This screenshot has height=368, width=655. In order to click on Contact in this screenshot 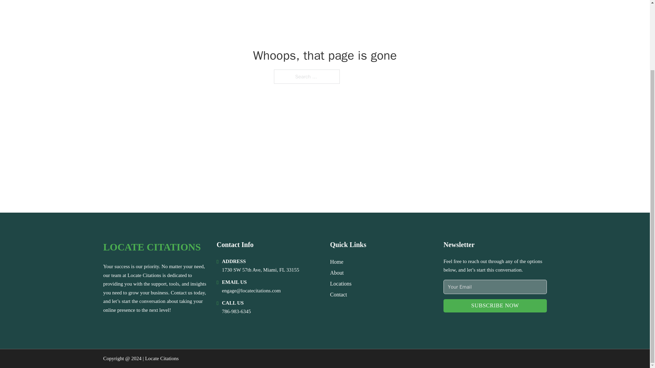, I will do `click(338, 294)`.